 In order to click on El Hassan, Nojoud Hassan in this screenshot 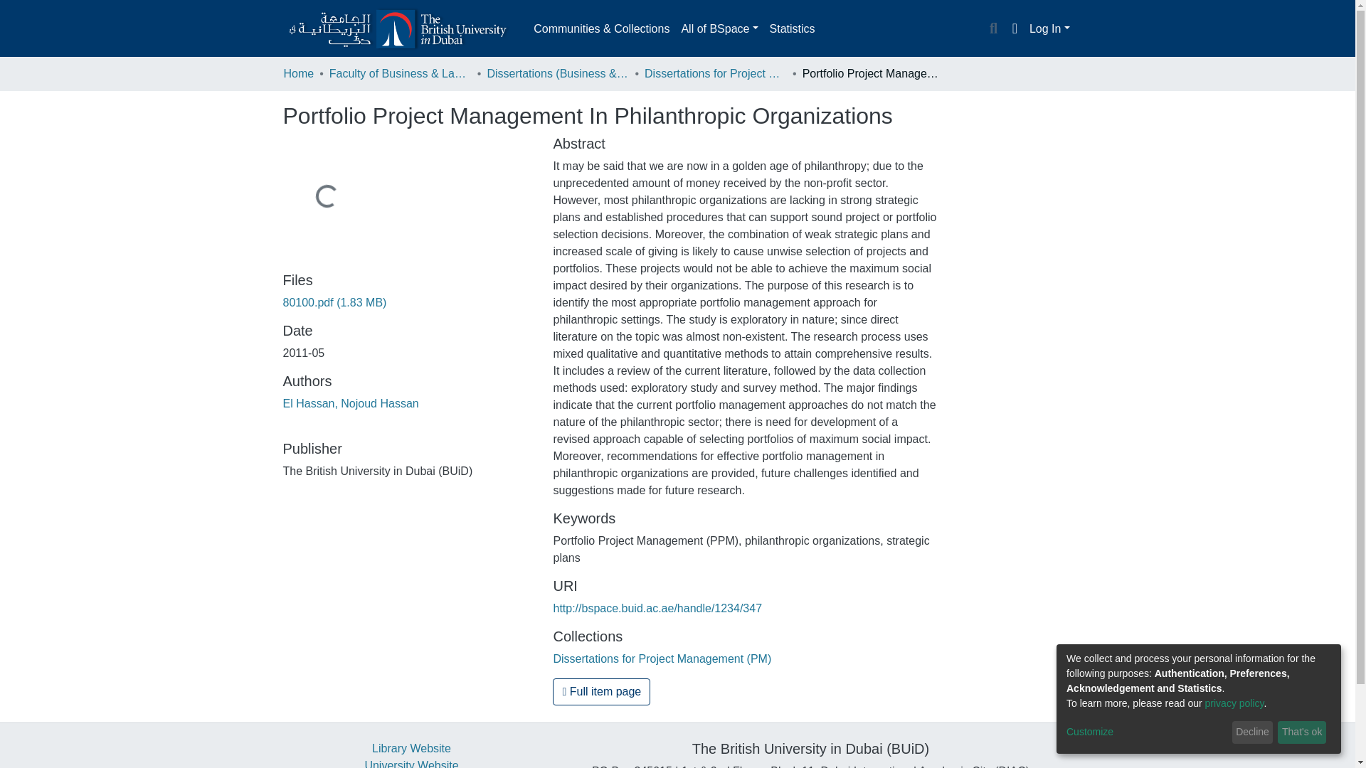, I will do `click(351, 403)`.